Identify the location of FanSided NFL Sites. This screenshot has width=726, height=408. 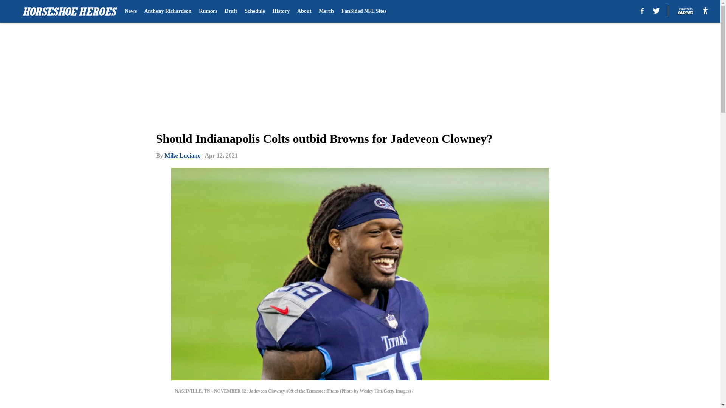
(364, 11).